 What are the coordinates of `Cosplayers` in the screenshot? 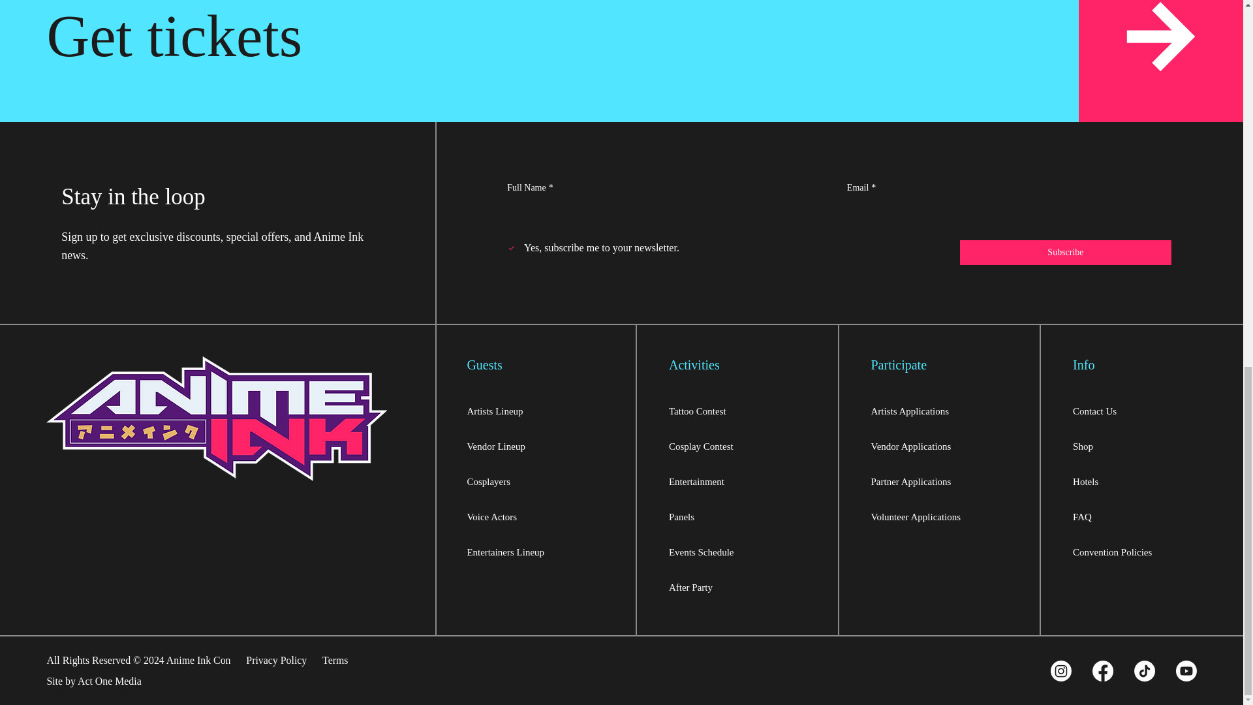 It's located at (536, 481).